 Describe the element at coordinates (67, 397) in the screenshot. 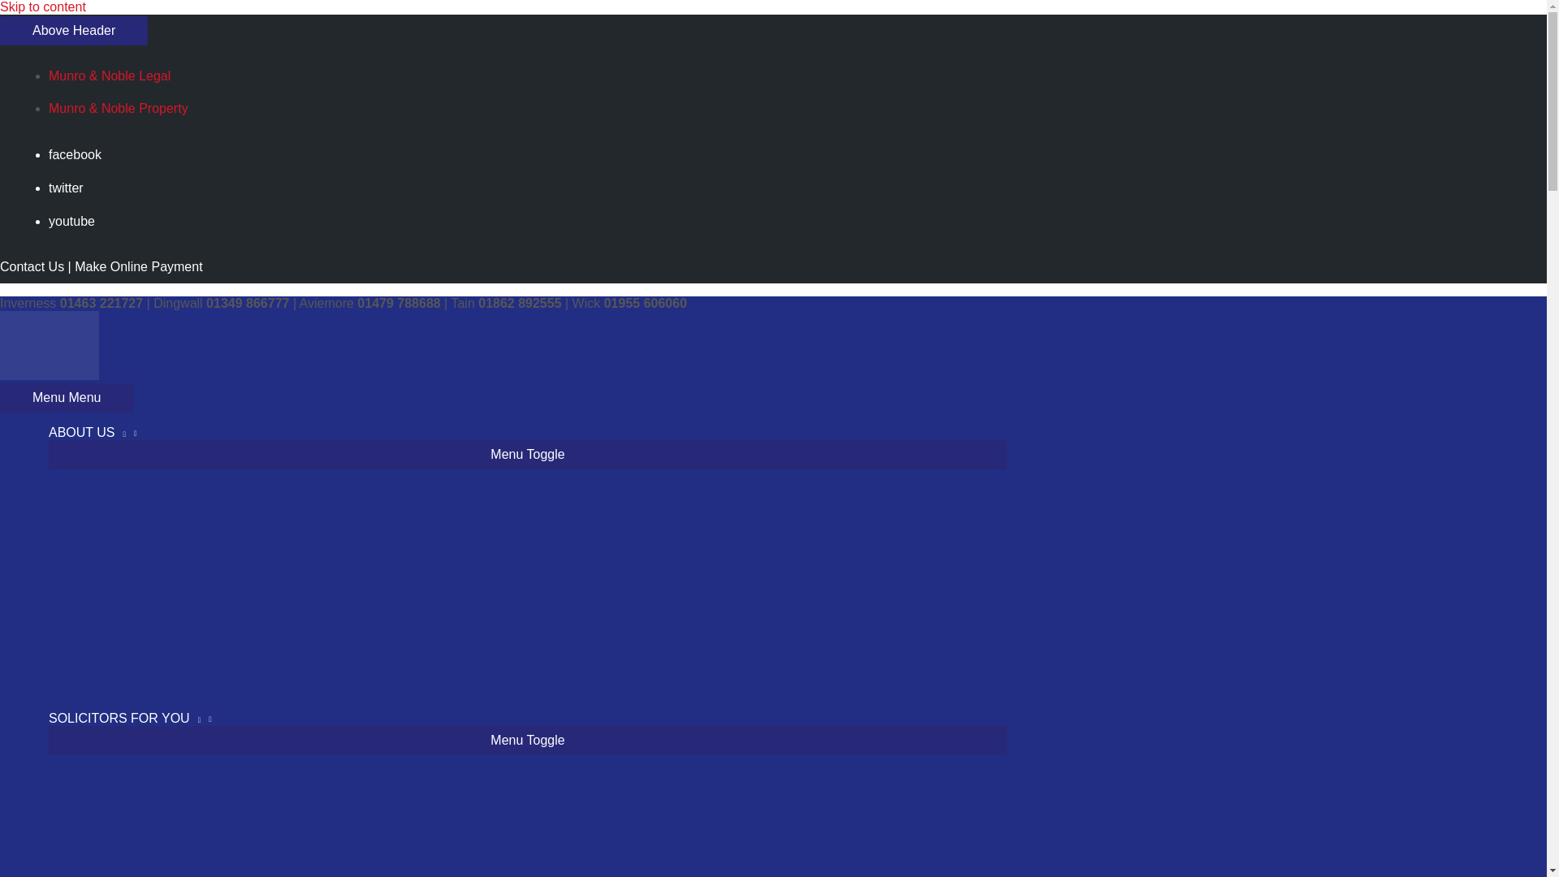

I see `Menu Menu` at that location.